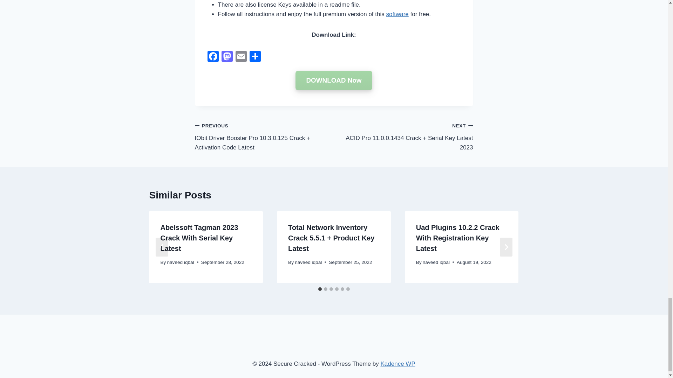  What do you see at coordinates (241, 57) in the screenshot?
I see `Email` at bounding box center [241, 57].